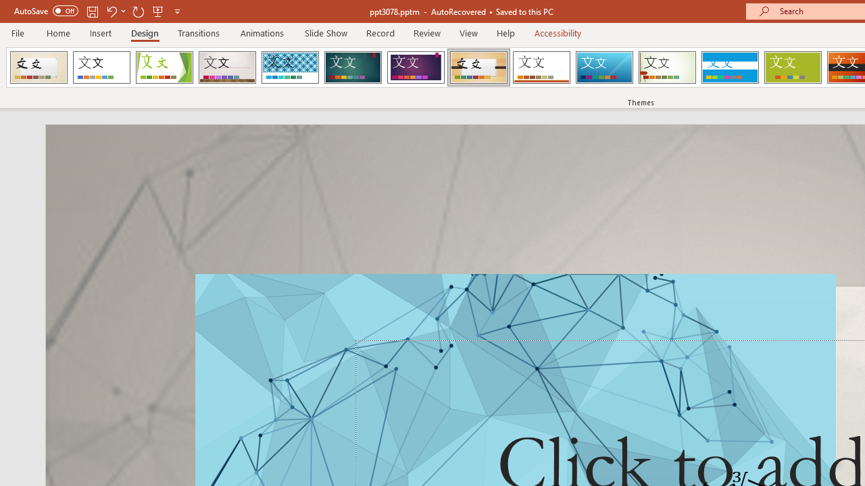 The image size is (865, 486). What do you see at coordinates (138, 11) in the screenshot?
I see `Redo` at bounding box center [138, 11].